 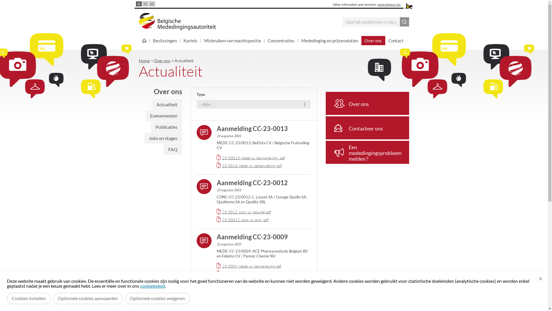 What do you see at coordinates (167, 105) in the screenshot?
I see `Actualiteit` at bounding box center [167, 105].